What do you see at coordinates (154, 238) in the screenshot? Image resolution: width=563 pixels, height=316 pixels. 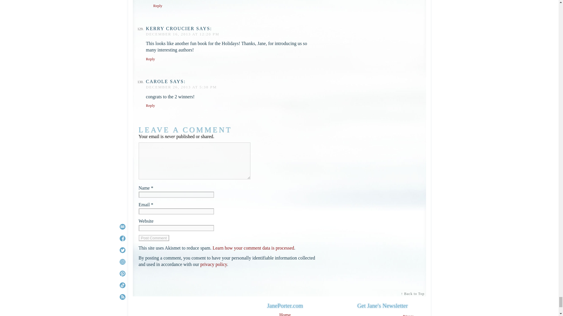 I see `Post Comment` at bounding box center [154, 238].